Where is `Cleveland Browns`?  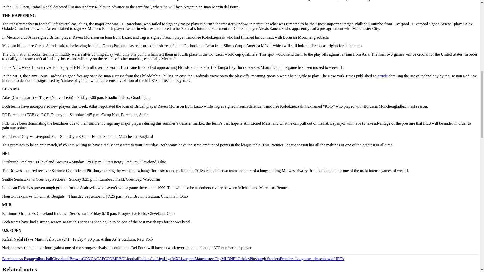 Cleveland Browns is located at coordinates (67, 259).